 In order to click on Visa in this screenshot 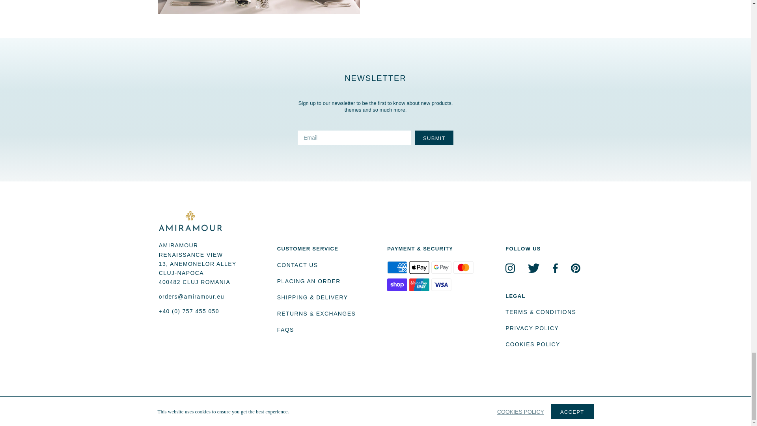, I will do `click(441, 285)`.